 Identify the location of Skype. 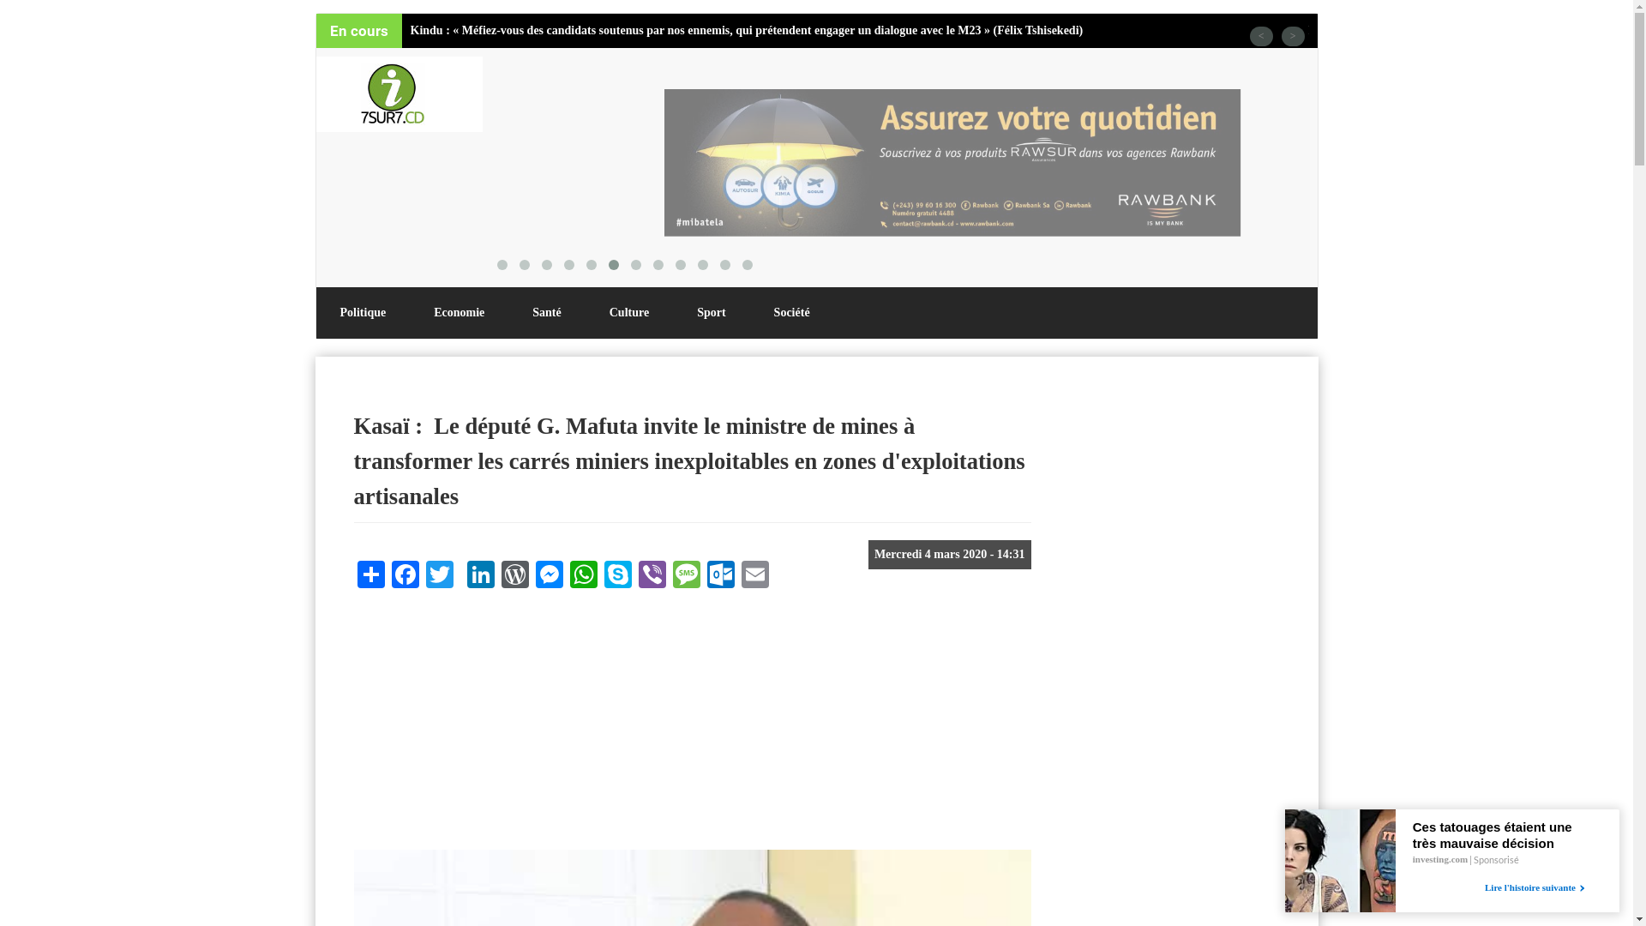
(617, 573).